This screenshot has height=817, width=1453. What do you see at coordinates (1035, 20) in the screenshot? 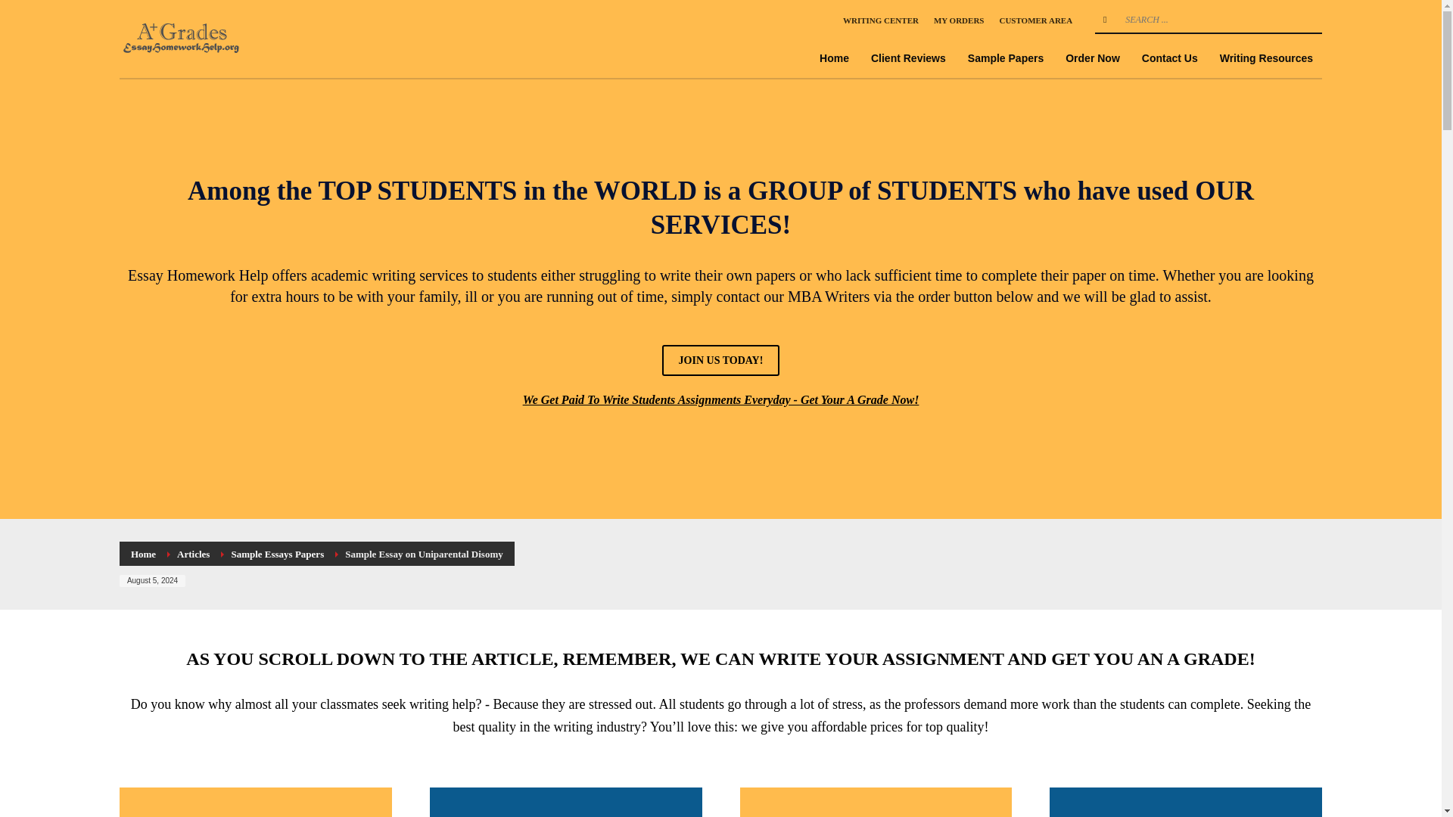
I see `CUSTOMER AREA` at bounding box center [1035, 20].